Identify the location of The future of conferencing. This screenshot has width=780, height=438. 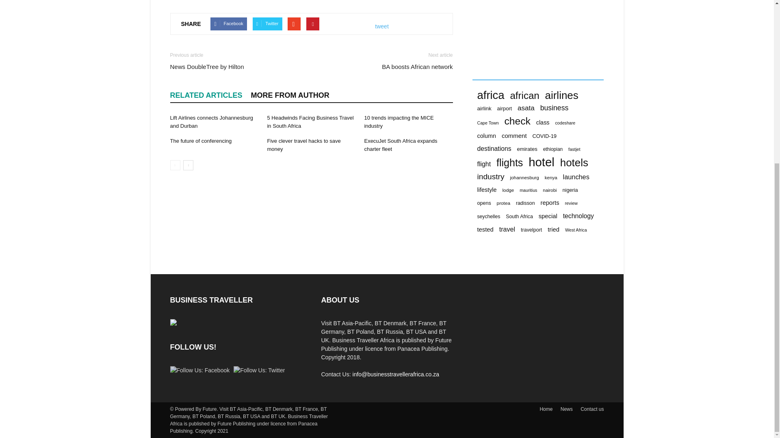
(201, 141).